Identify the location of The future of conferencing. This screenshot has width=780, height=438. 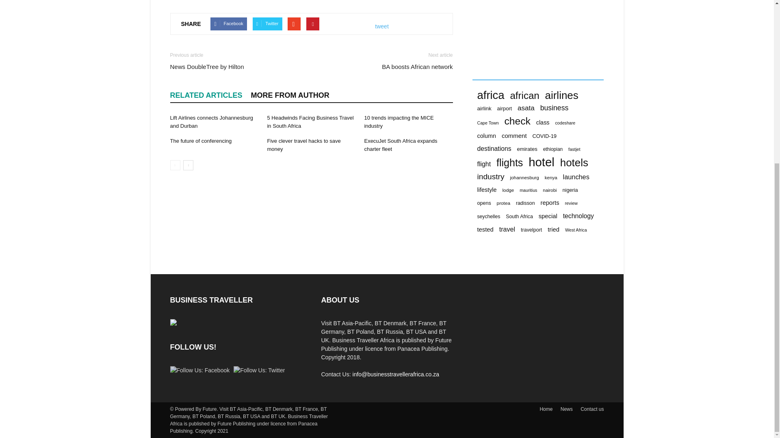
(201, 141).